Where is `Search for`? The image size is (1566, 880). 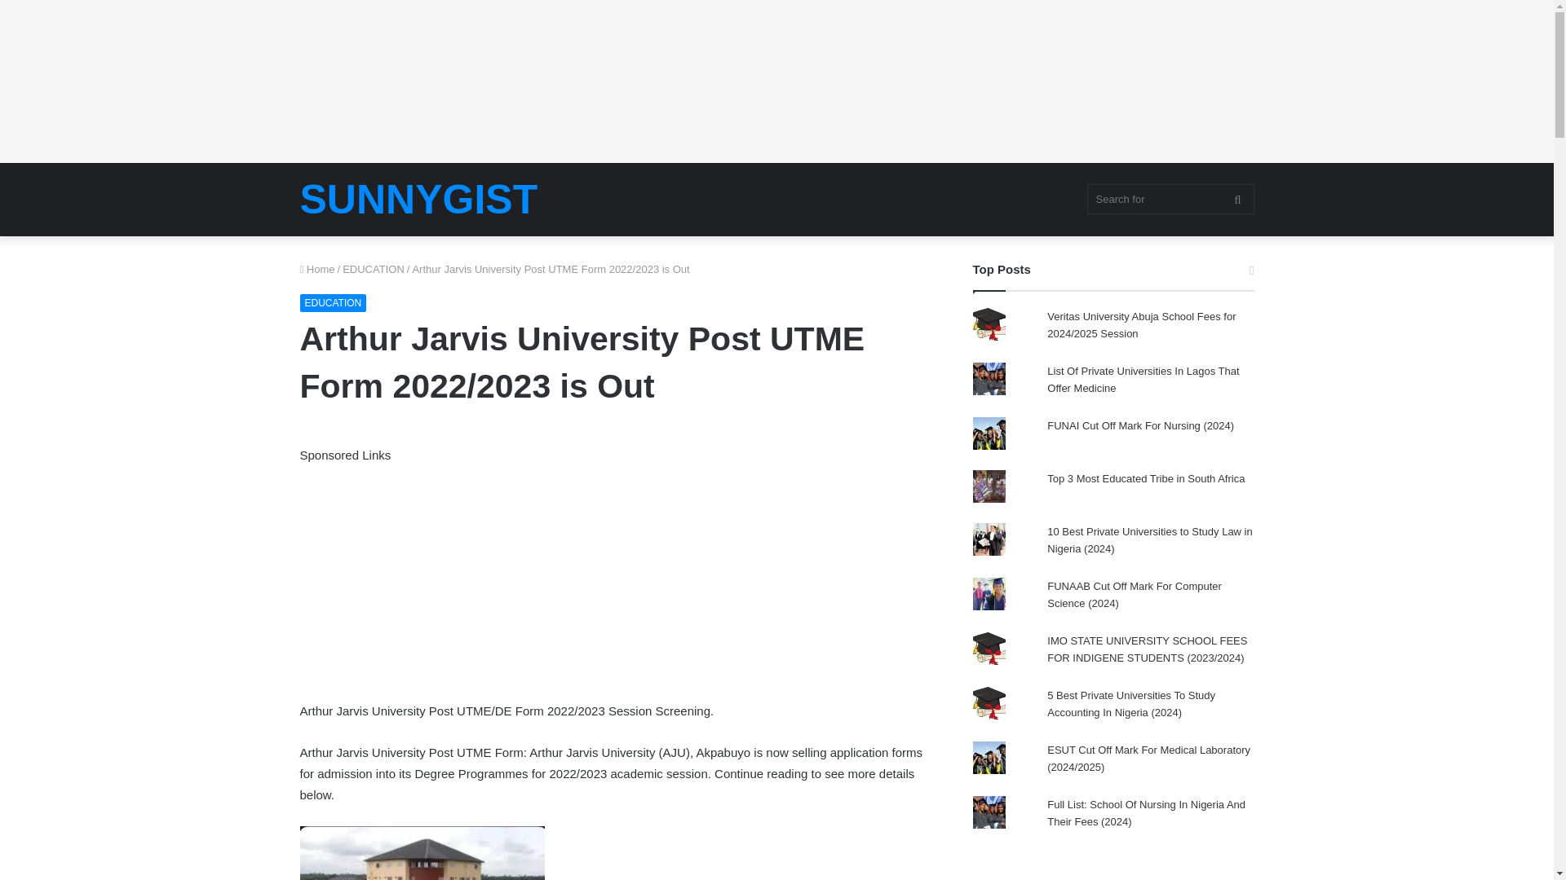
Search for is located at coordinates (1170, 199).